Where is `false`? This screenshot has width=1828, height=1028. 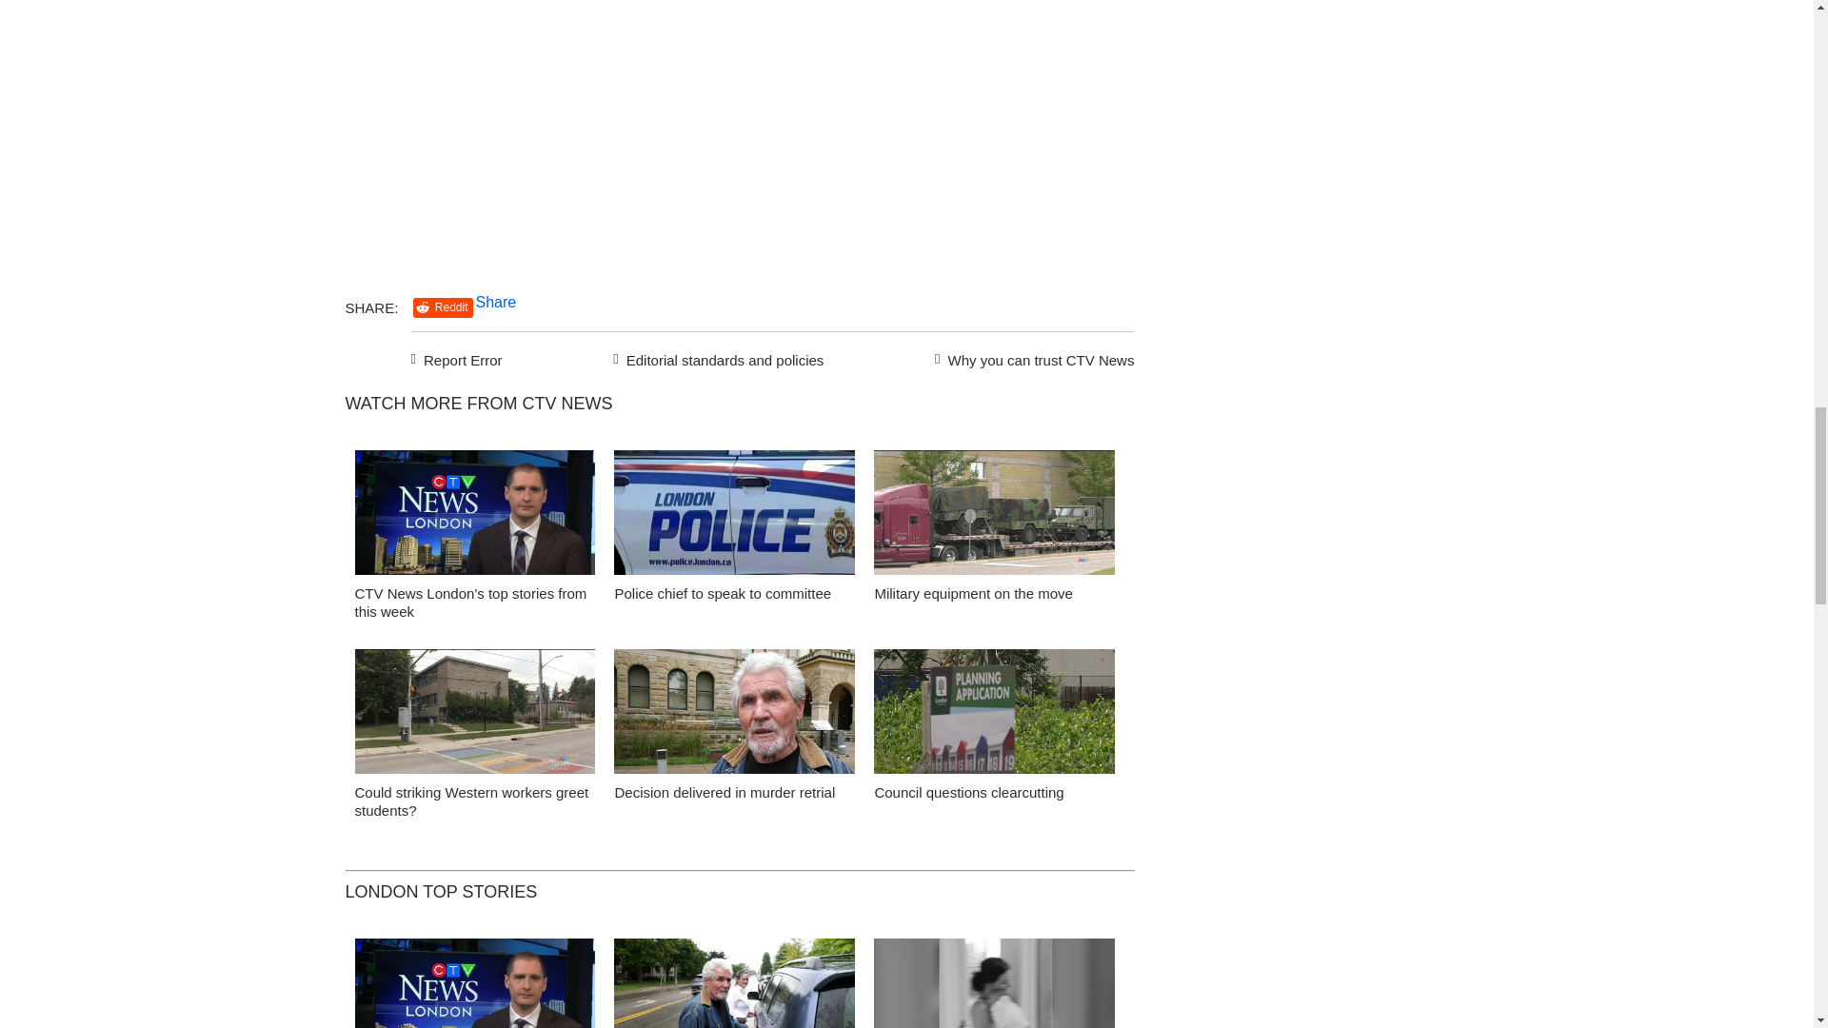 false is located at coordinates (474, 711).